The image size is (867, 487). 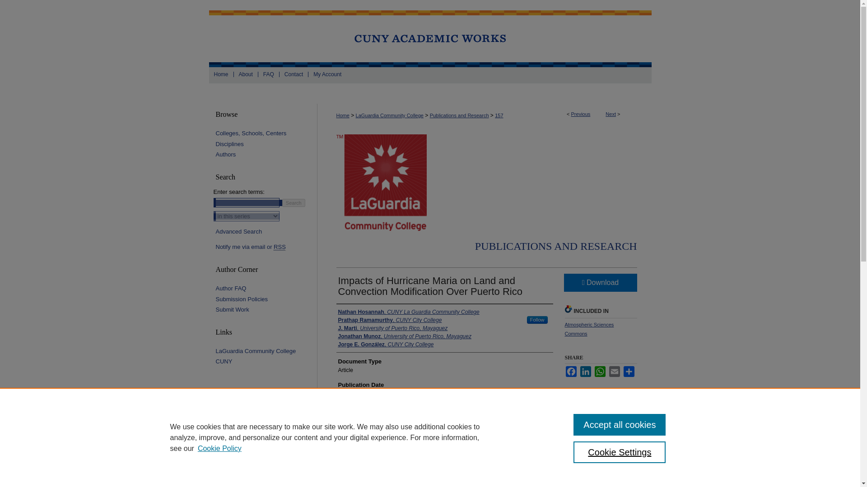 What do you see at coordinates (408, 312) in the screenshot?
I see `Nathan Hosannah, CUNY La Guardia Community College` at bounding box center [408, 312].